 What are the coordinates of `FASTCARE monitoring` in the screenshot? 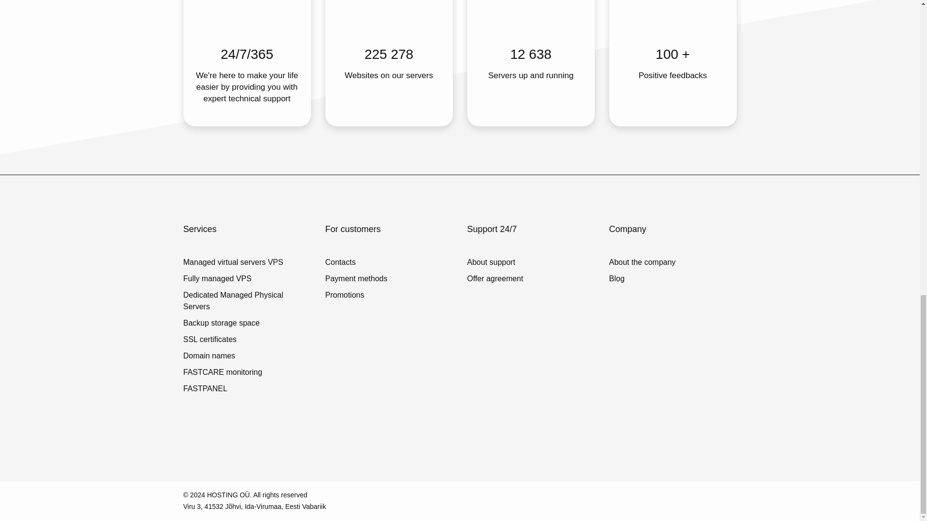 It's located at (247, 372).